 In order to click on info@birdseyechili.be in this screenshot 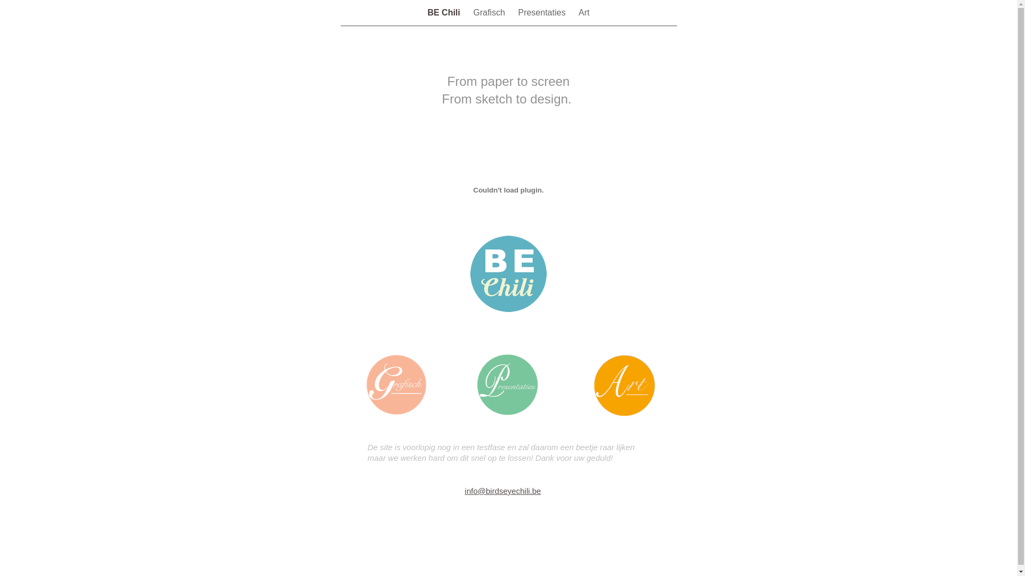, I will do `click(503, 491)`.